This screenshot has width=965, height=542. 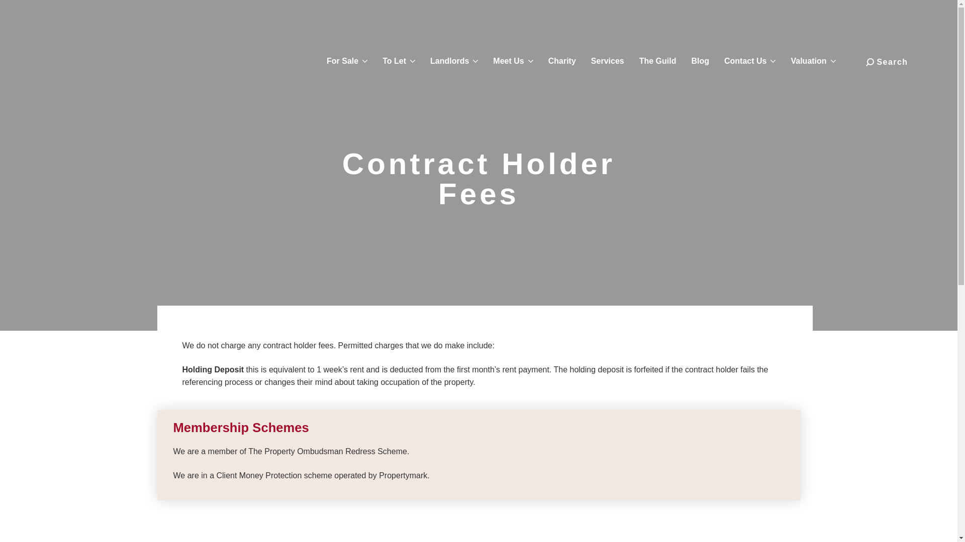 I want to click on The Guild, so click(x=658, y=61).